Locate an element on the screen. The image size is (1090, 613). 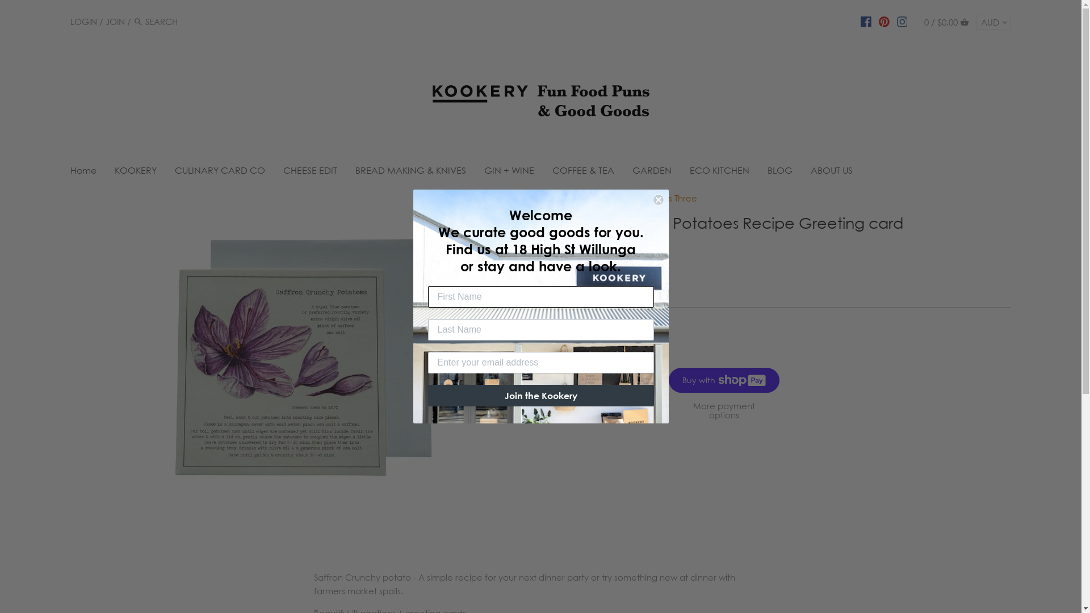
JOIN is located at coordinates (115, 22).